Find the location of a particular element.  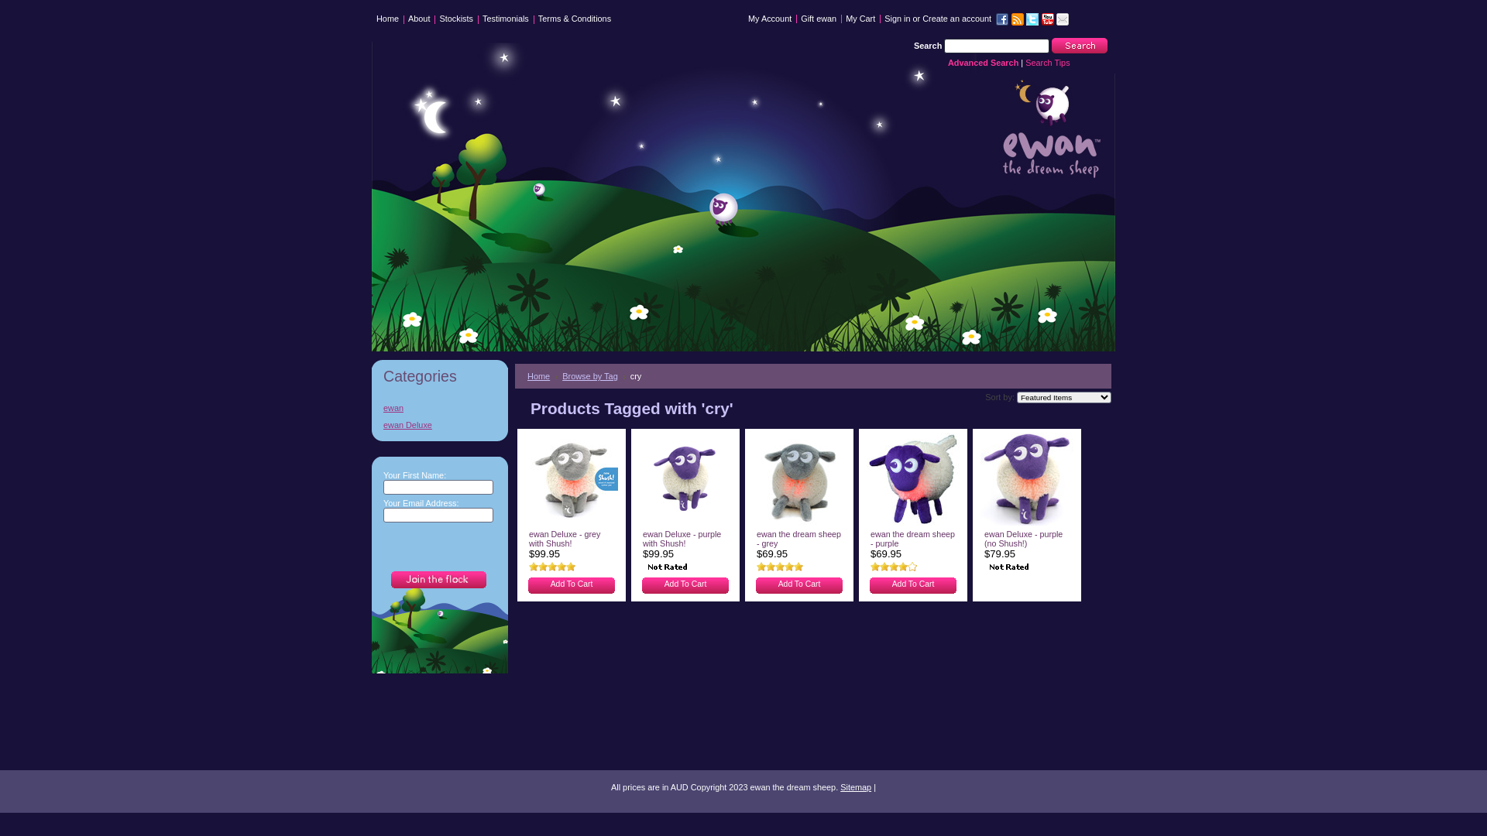

ewan Deluxe - grey with Shush! is located at coordinates (565, 540).